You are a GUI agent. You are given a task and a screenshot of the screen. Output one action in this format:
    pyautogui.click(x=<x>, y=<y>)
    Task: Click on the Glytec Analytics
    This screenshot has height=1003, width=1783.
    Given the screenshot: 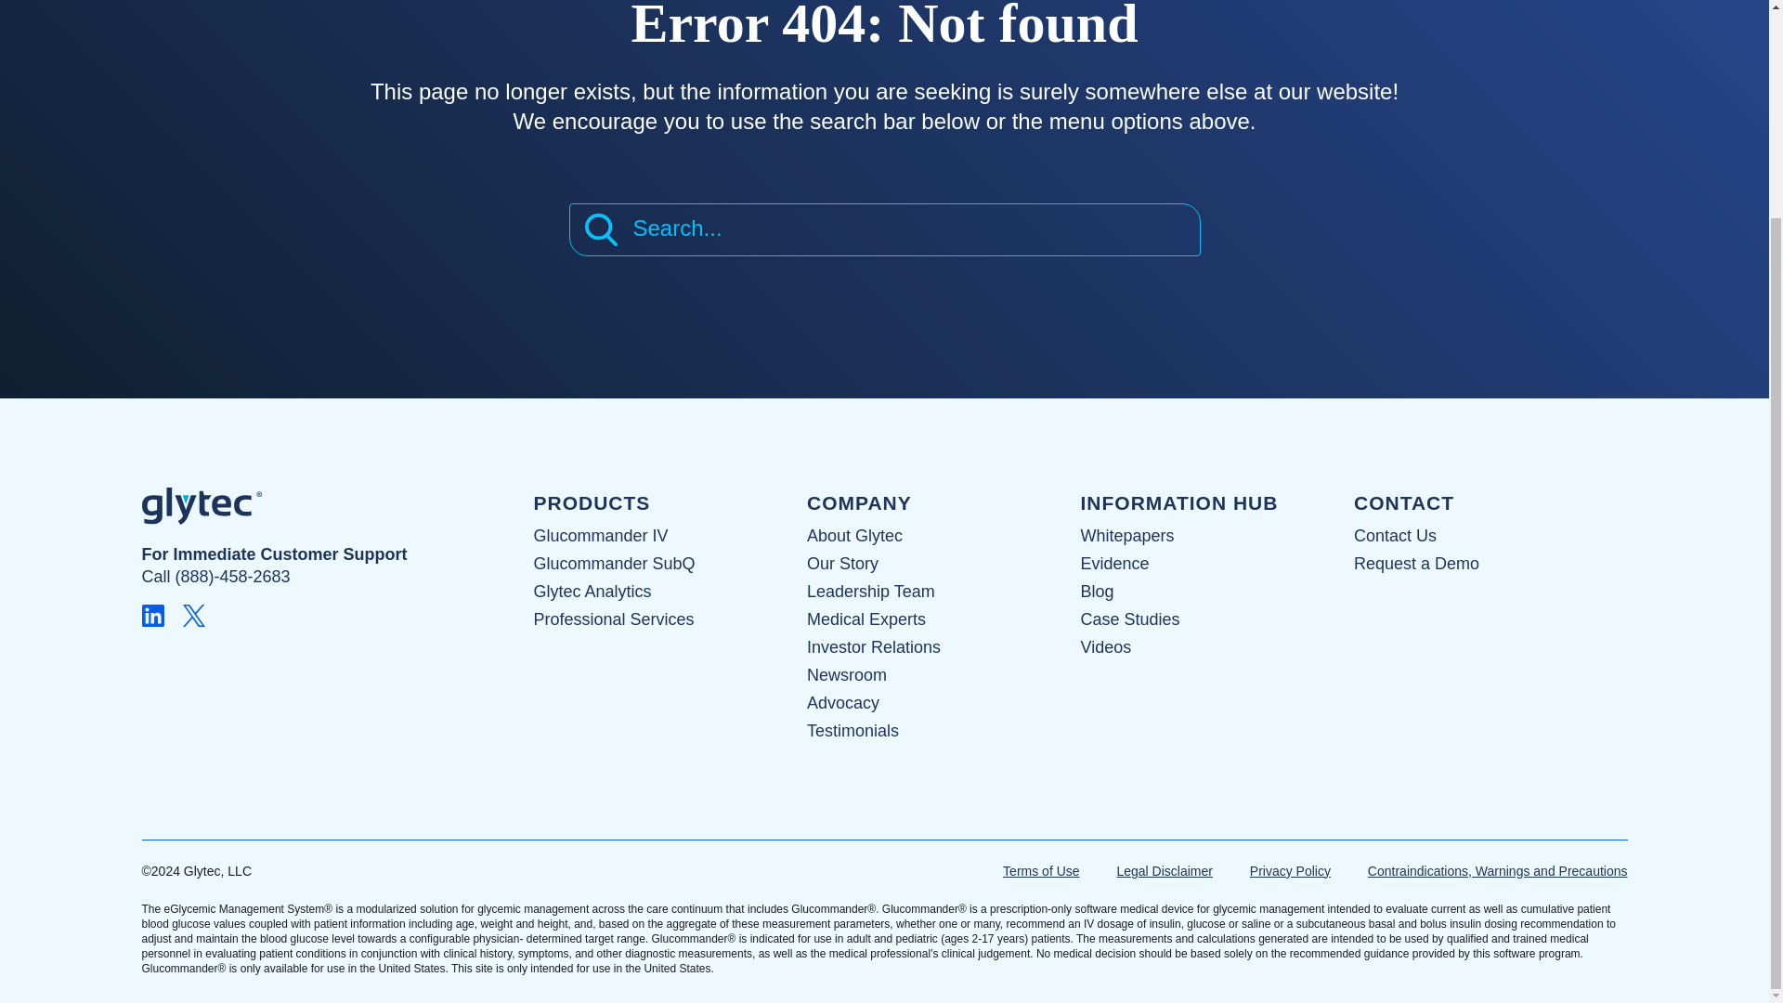 What is the action you would take?
    pyautogui.click(x=592, y=591)
    